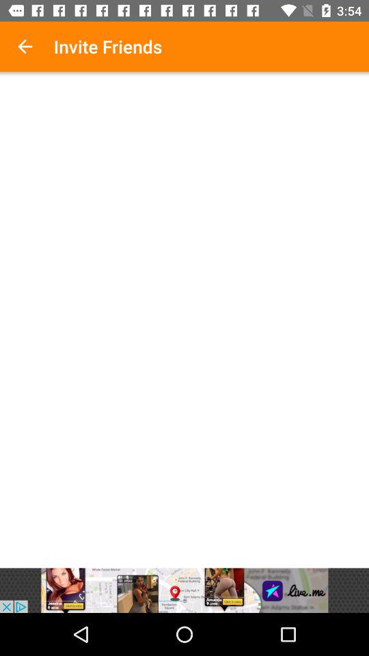 This screenshot has width=369, height=656. I want to click on select main page, so click(184, 322).